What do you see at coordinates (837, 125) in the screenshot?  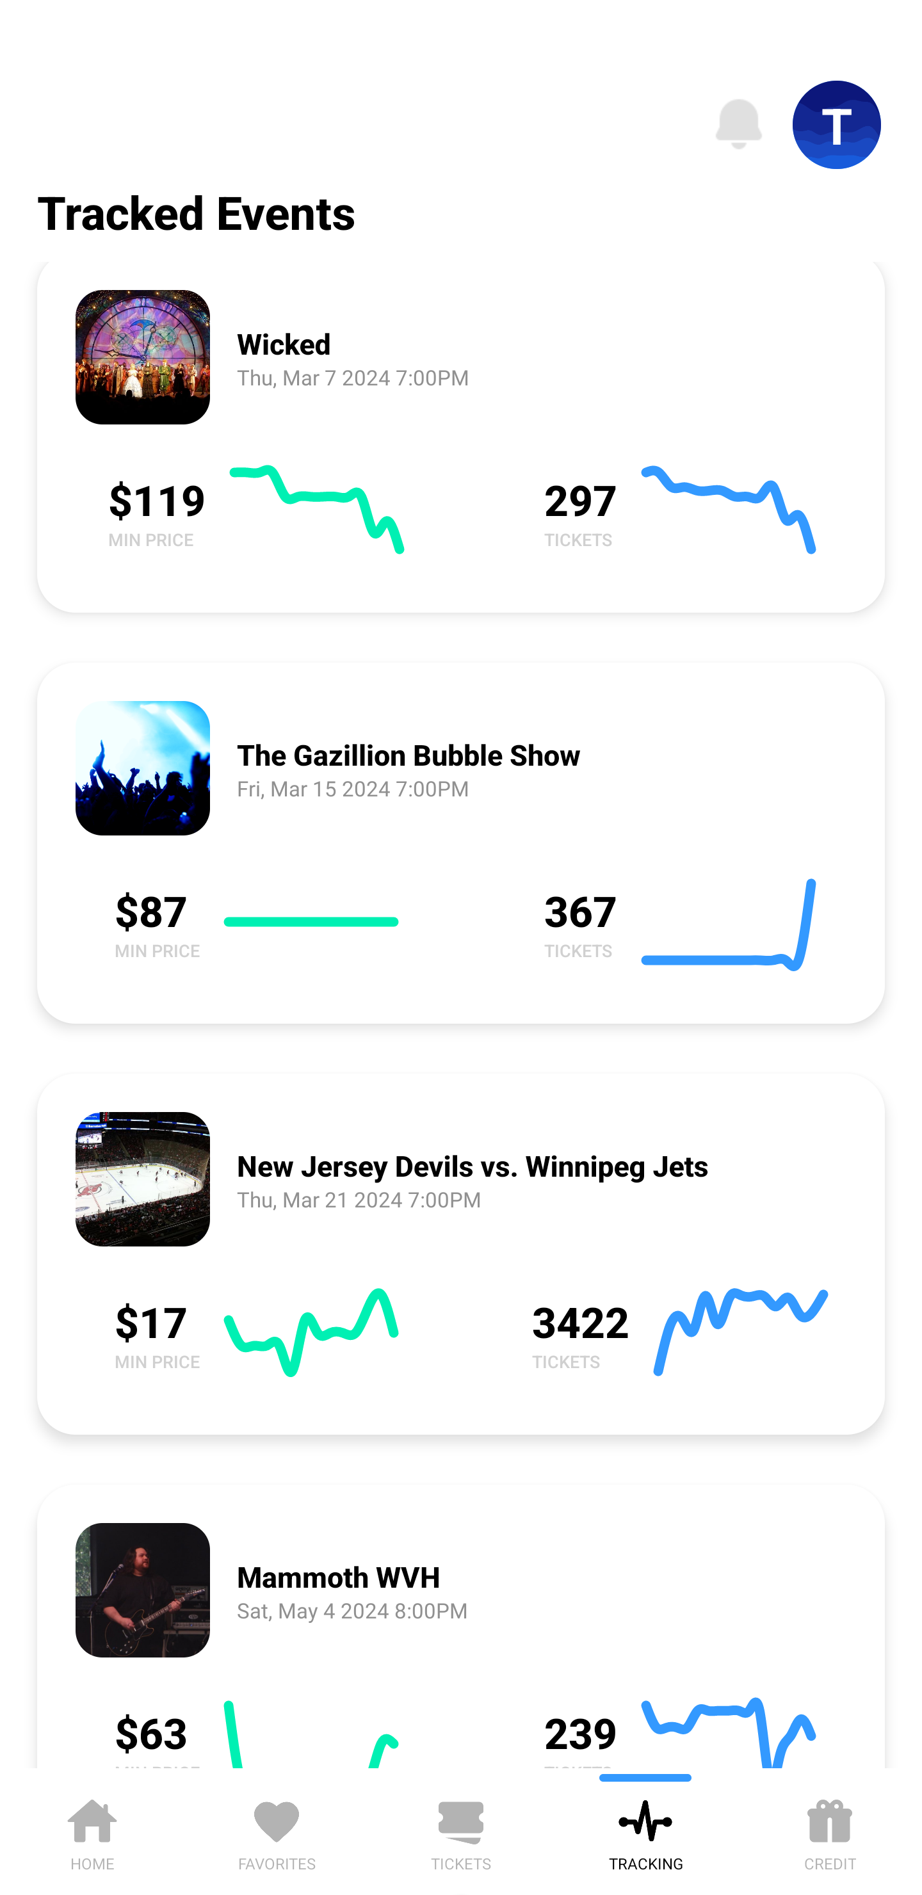 I see `T` at bounding box center [837, 125].